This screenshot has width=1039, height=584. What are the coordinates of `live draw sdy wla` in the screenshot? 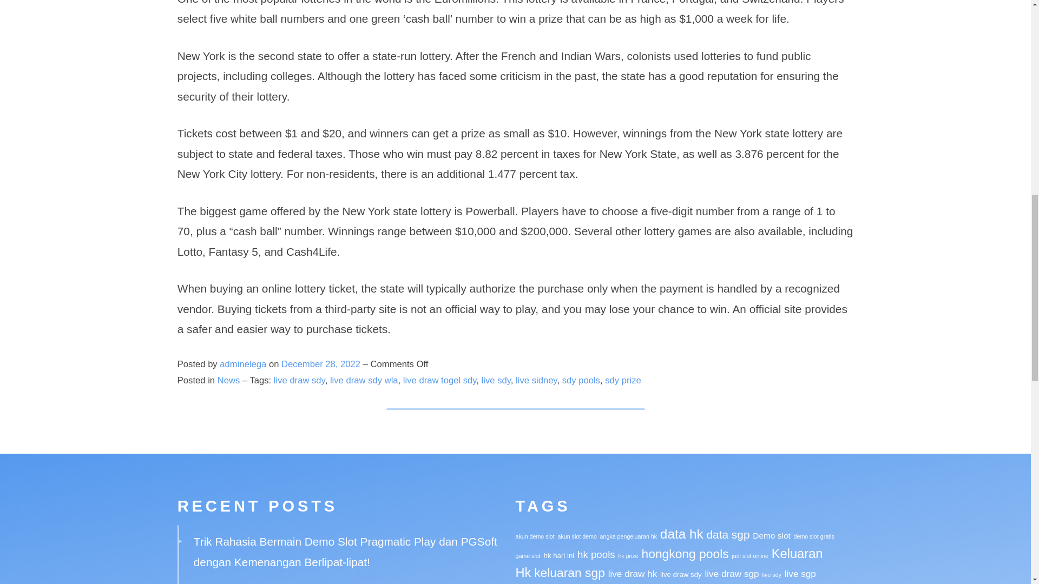 It's located at (364, 380).